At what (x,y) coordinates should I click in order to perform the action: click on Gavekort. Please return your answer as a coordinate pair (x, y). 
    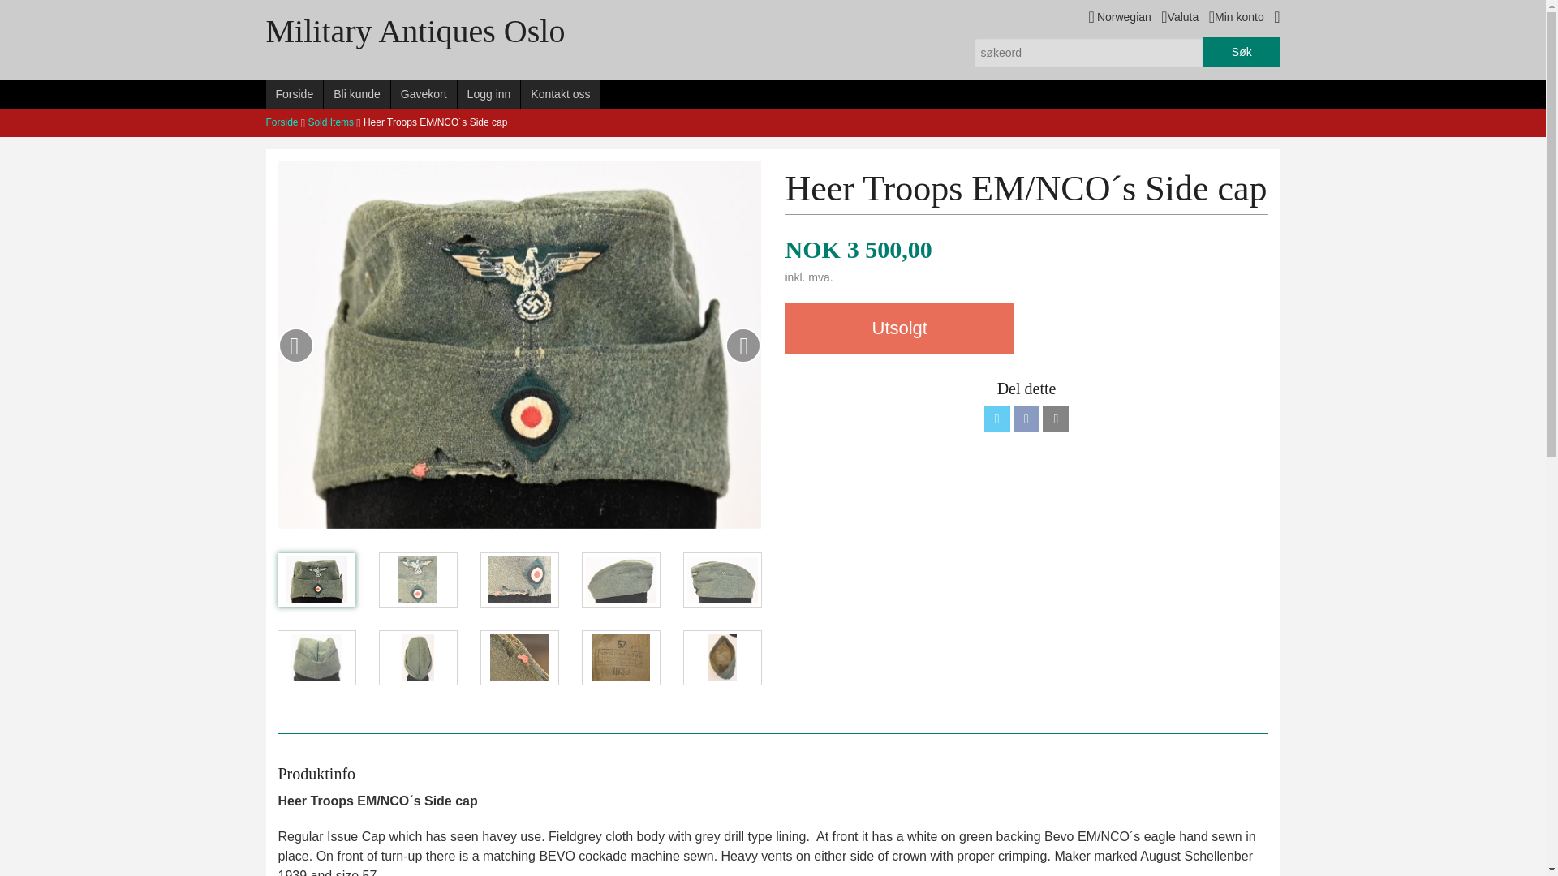
    Looking at the image, I should click on (424, 94).